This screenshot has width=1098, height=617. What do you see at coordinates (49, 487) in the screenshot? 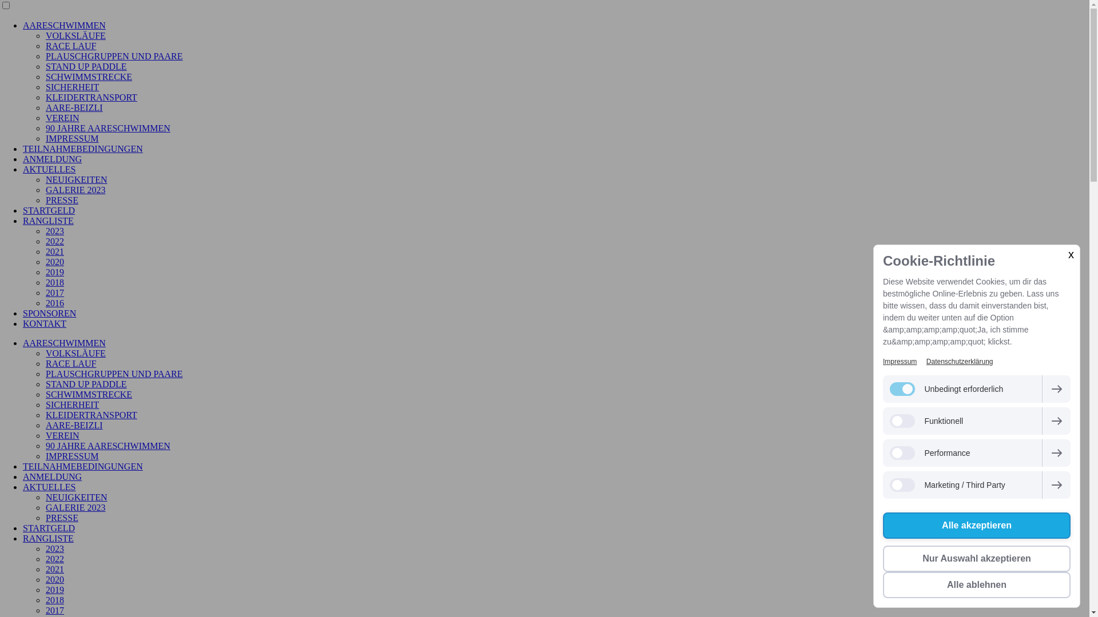
I see `AKTUELLES` at bounding box center [49, 487].